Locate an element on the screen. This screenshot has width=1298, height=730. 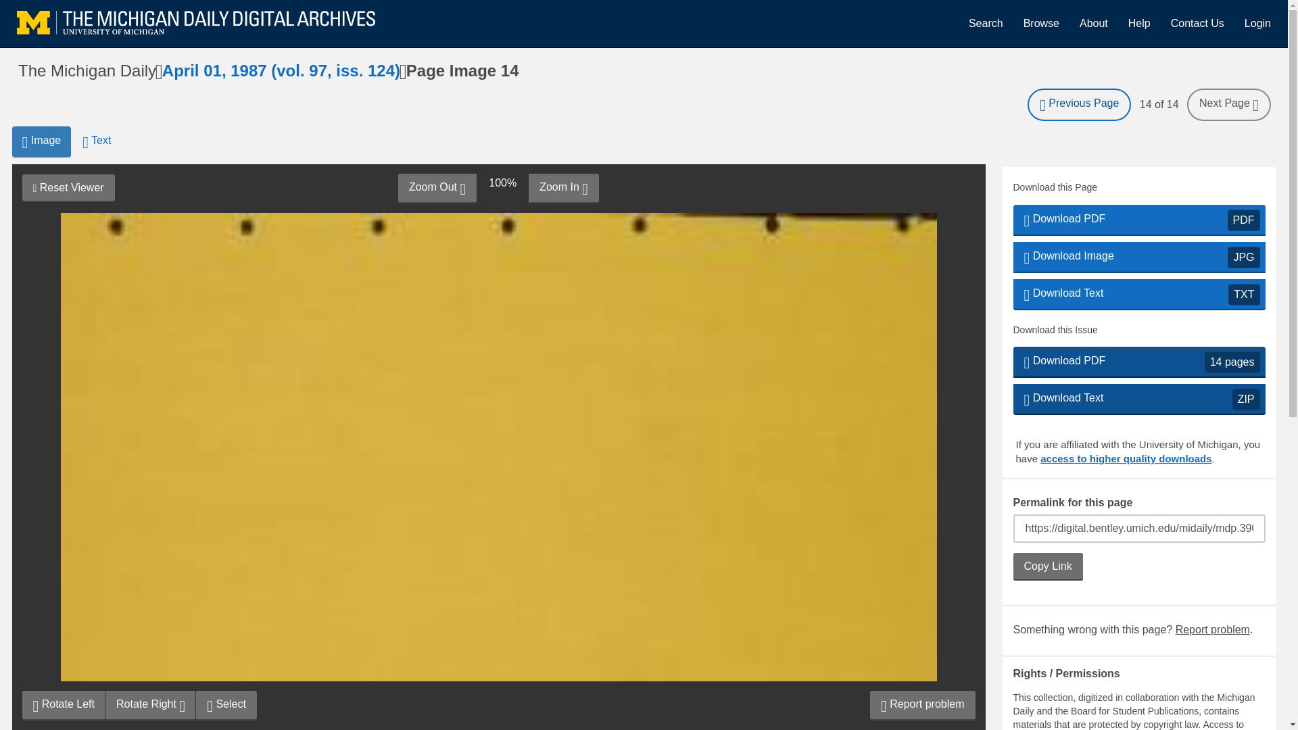
Search is located at coordinates (1047, 566).